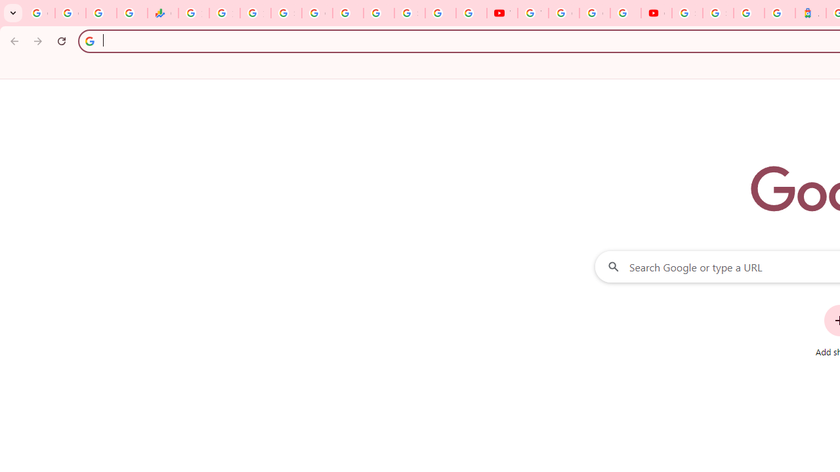  Describe the element at coordinates (286, 13) in the screenshot. I see `Sign in - Google Accounts` at that location.